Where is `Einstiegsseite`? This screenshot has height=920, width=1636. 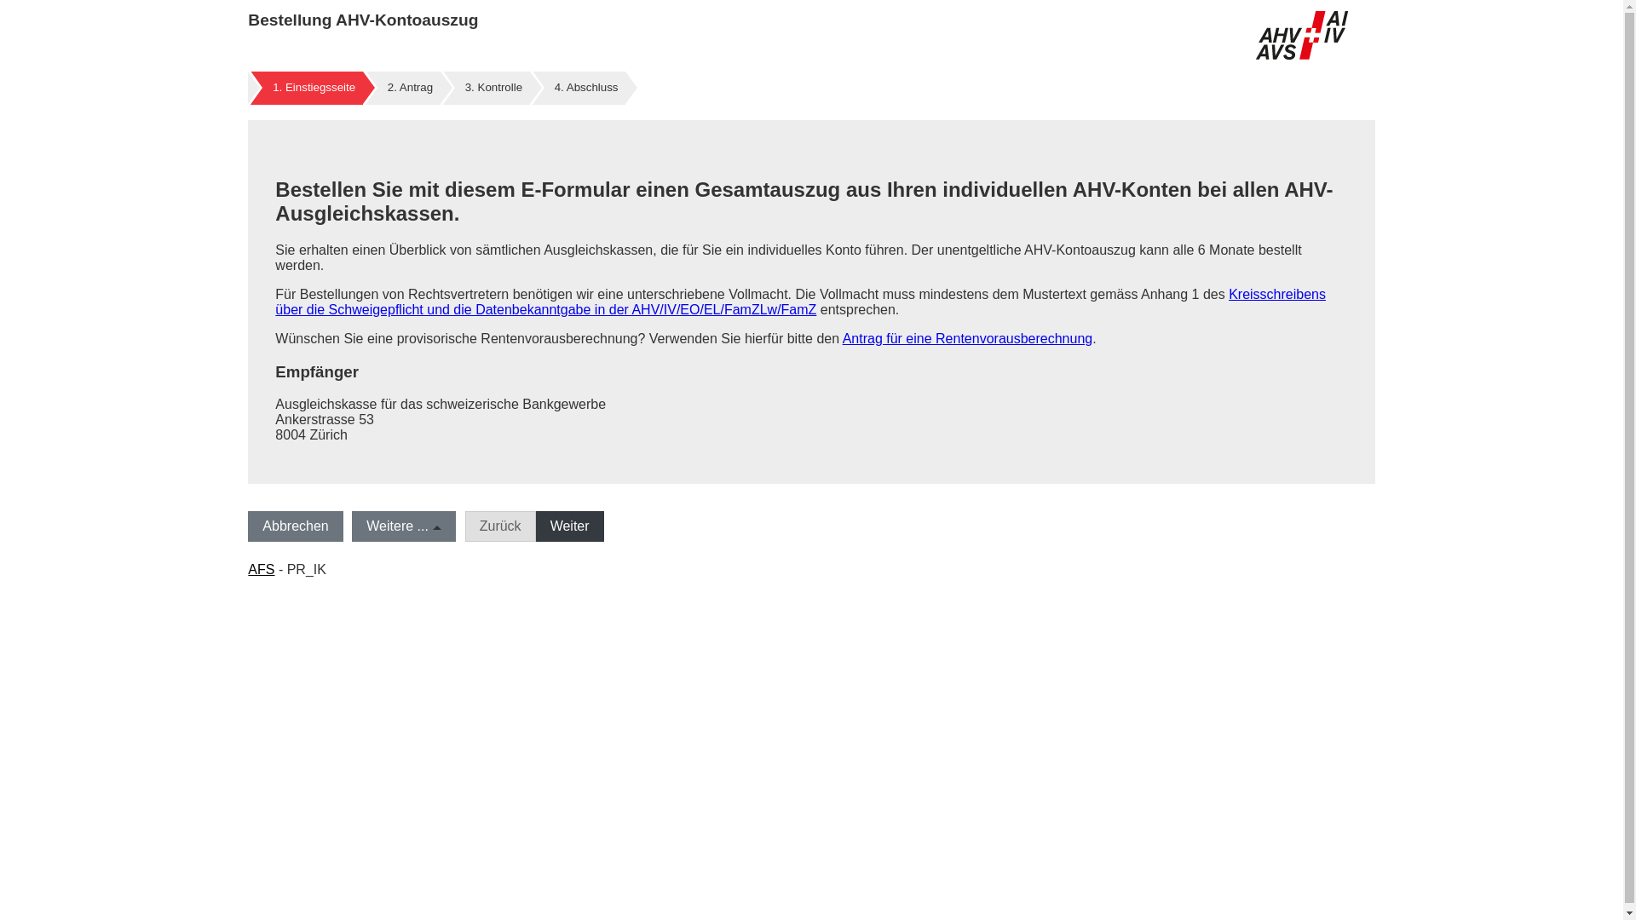
Einstiegsseite is located at coordinates (314, 87).